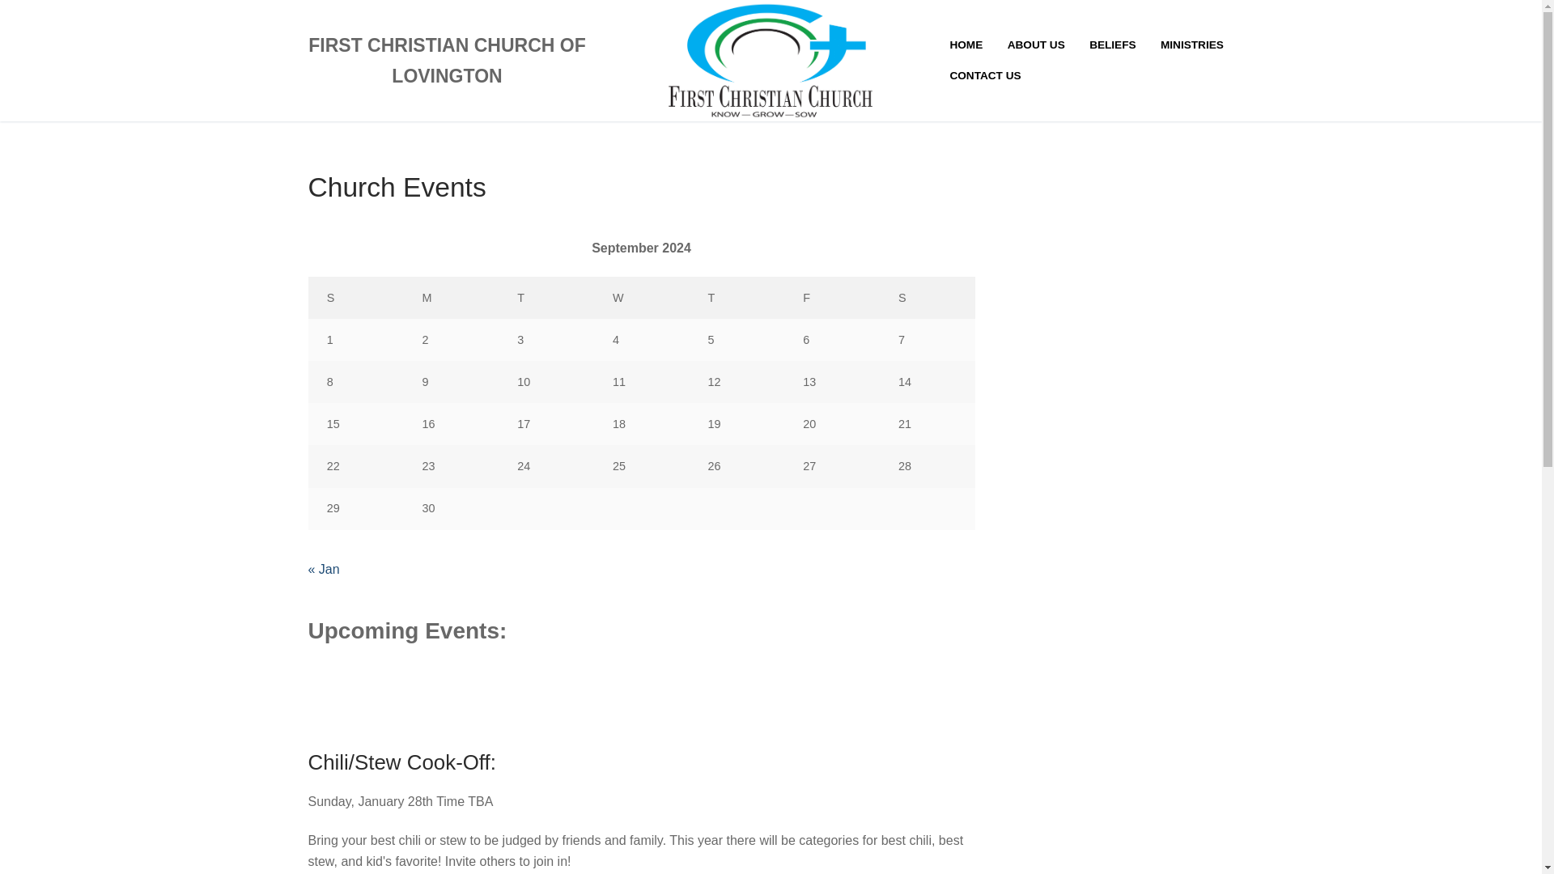 Image resolution: width=1554 pixels, height=874 pixels. I want to click on Wednesday, so click(641, 298).